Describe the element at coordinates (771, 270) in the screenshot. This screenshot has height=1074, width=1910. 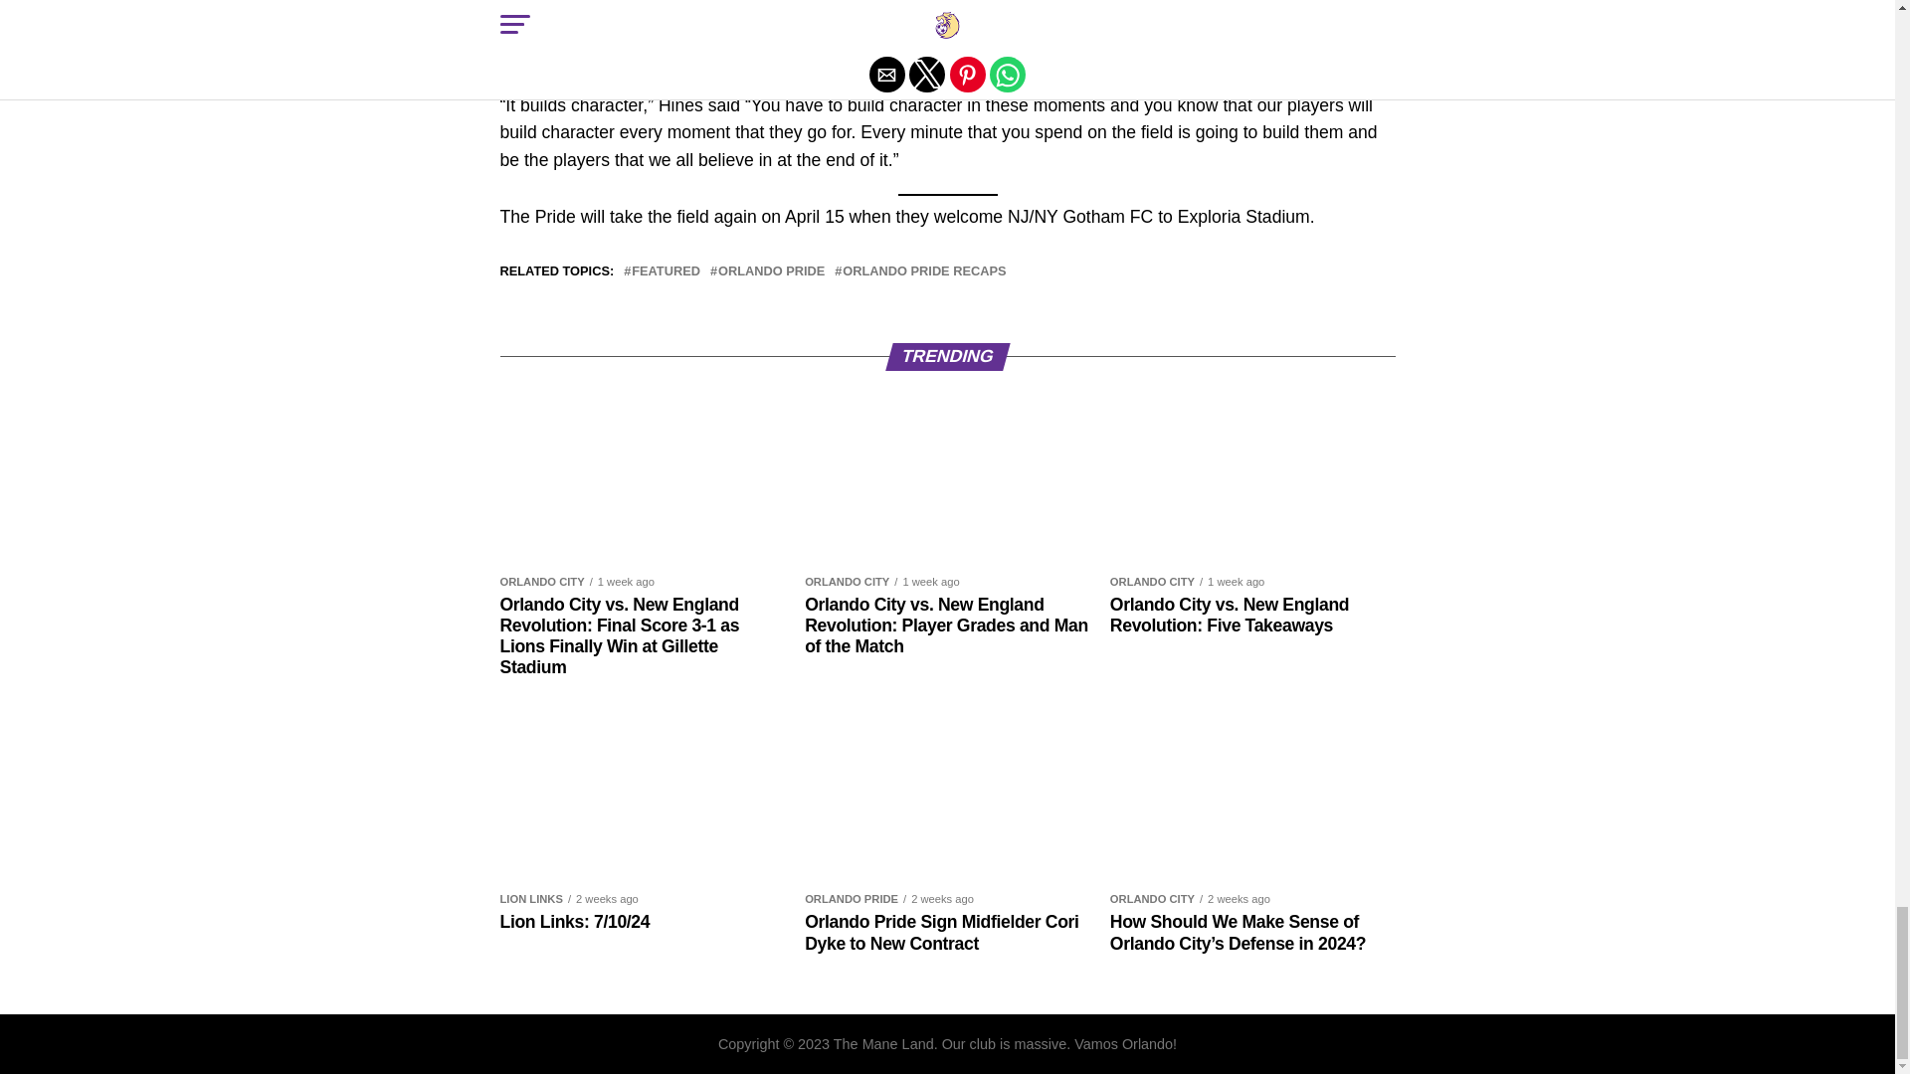
I see `ORLANDO PRIDE` at that location.